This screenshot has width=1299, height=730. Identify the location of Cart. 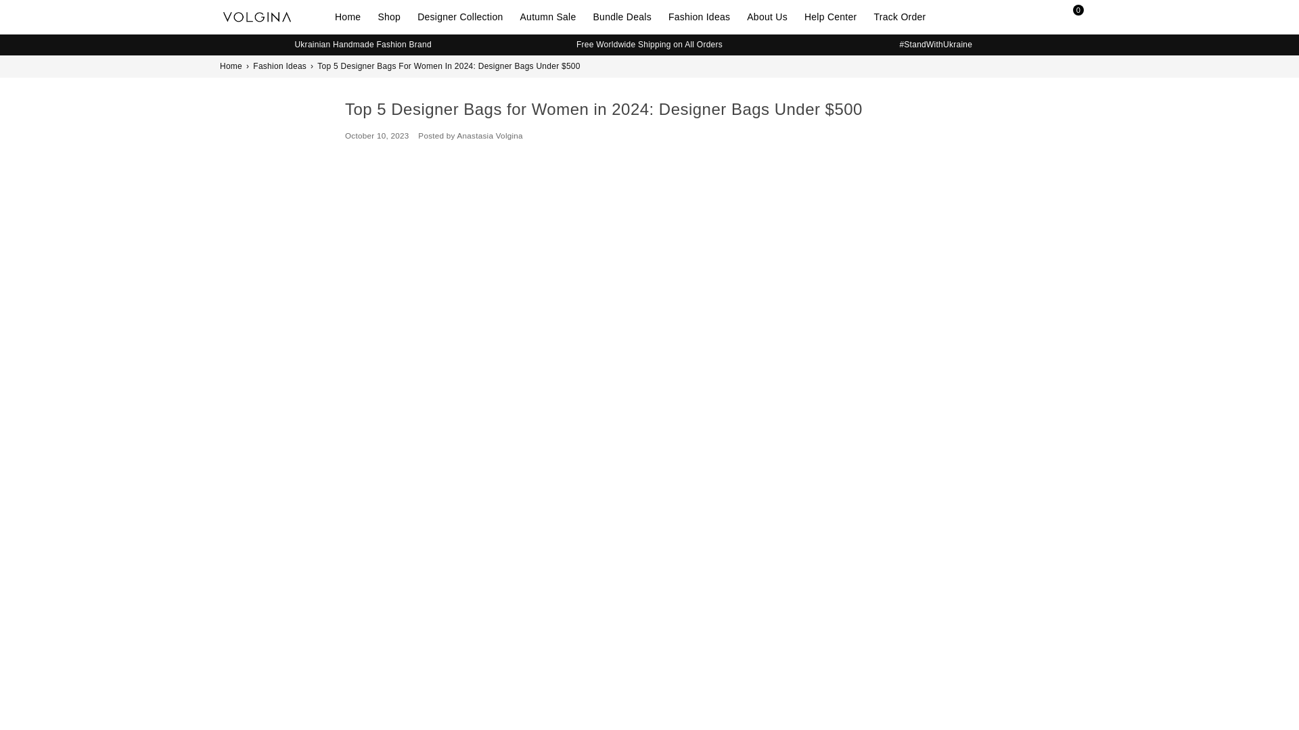
(1067, 16).